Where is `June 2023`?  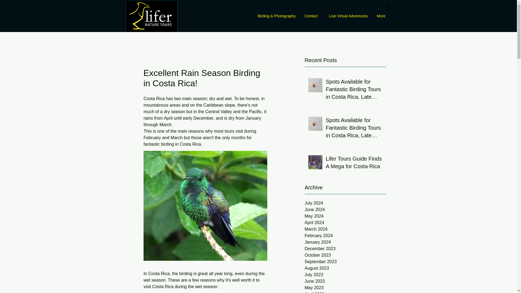
June 2023 is located at coordinates (345, 281).